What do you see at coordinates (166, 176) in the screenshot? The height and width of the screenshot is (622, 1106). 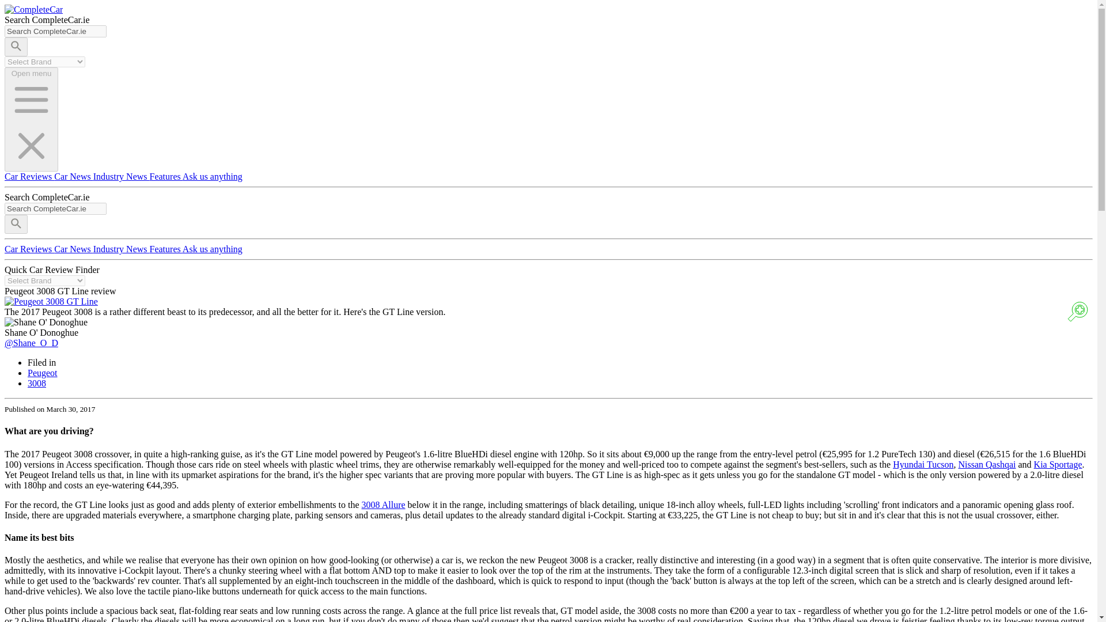 I see `Features` at bounding box center [166, 176].